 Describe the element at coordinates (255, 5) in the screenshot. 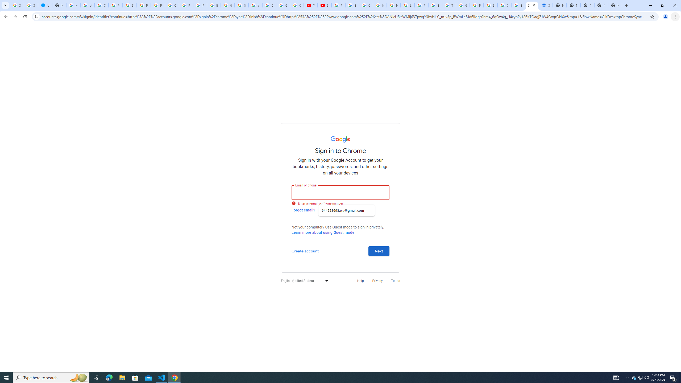

I see `Welcome to My Activity` at that location.